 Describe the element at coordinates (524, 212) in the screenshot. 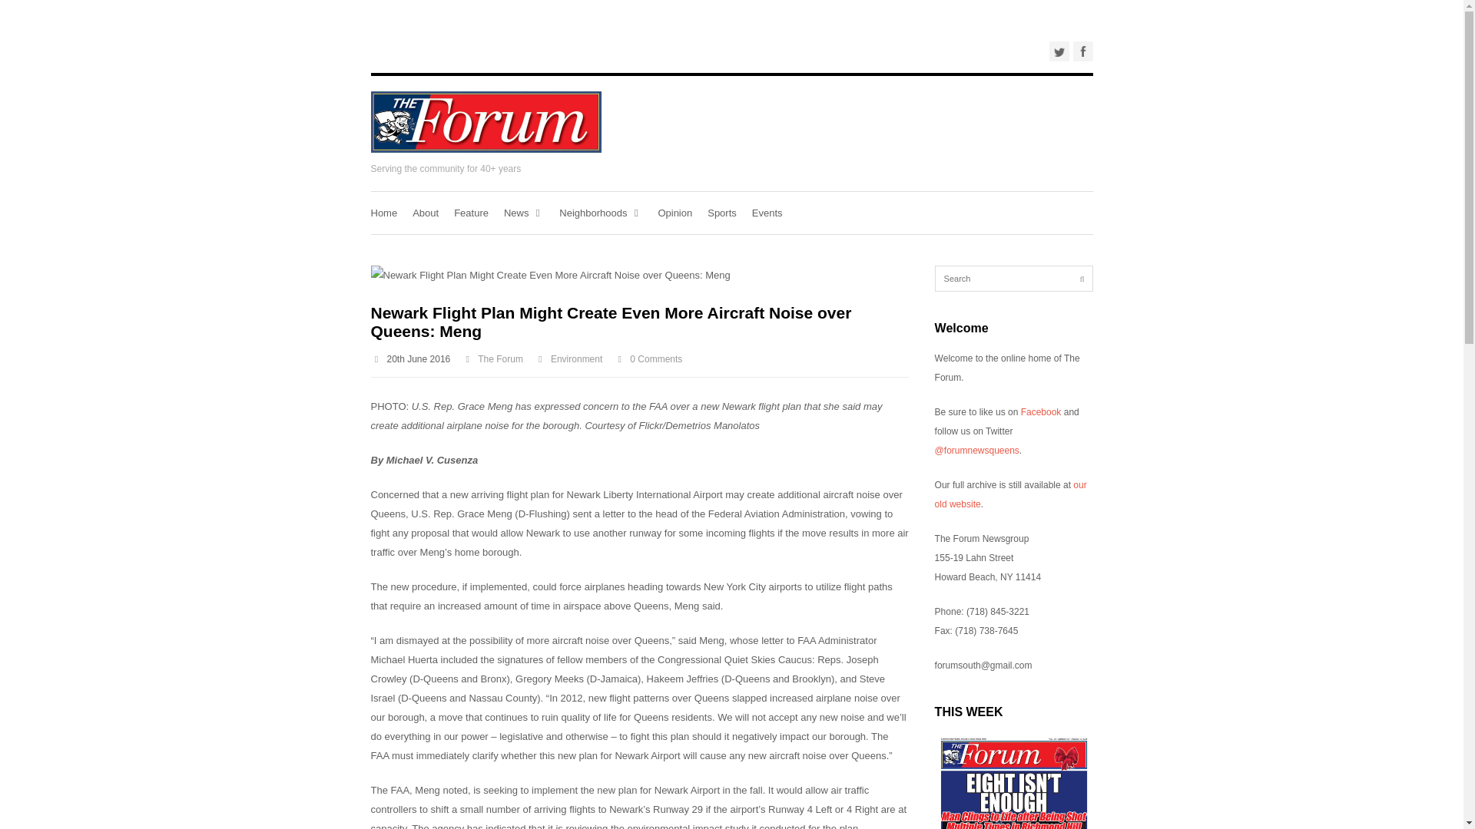

I see `News` at that location.